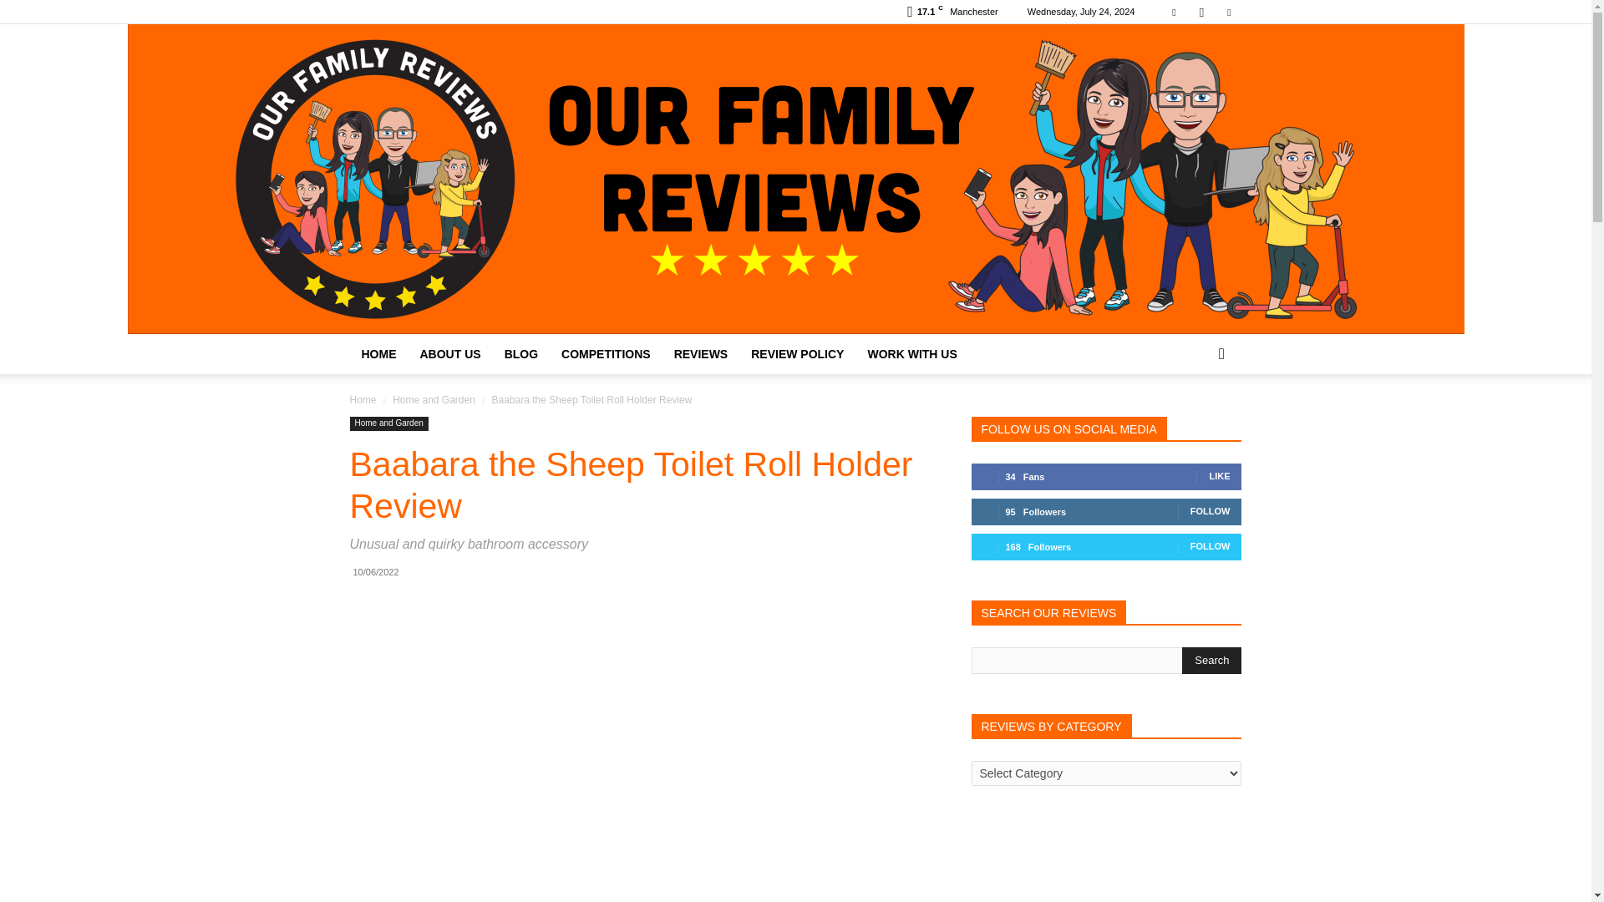  What do you see at coordinates (1211, 660) in the screenshot?
I see `Search` at bounding box center [1211, 660].